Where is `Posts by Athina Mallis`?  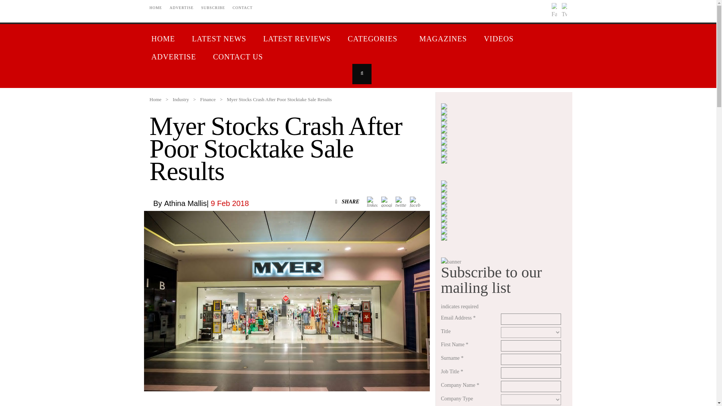 Posts by Athina Mallis is located at coordinates (185, 203).